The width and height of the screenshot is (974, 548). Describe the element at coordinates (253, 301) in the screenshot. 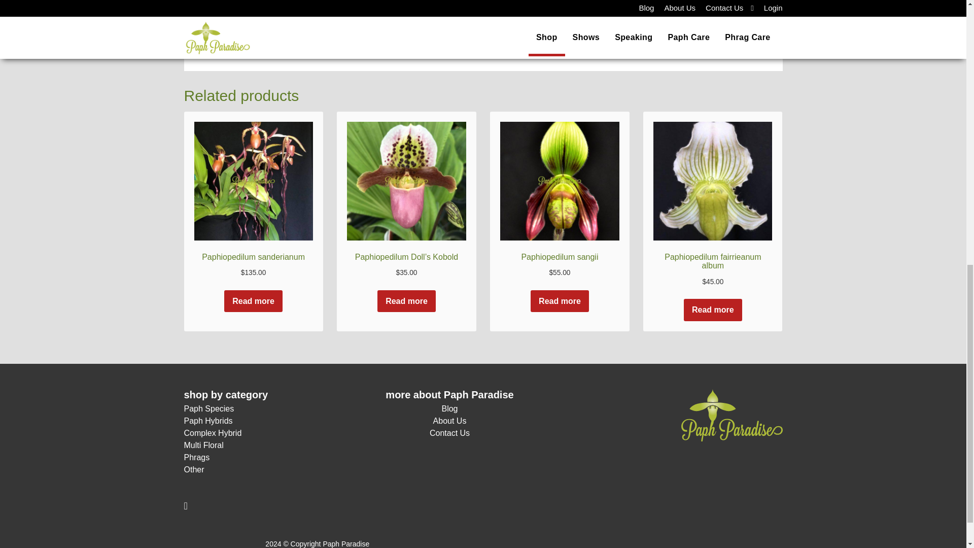

I see `Read more` at that location.